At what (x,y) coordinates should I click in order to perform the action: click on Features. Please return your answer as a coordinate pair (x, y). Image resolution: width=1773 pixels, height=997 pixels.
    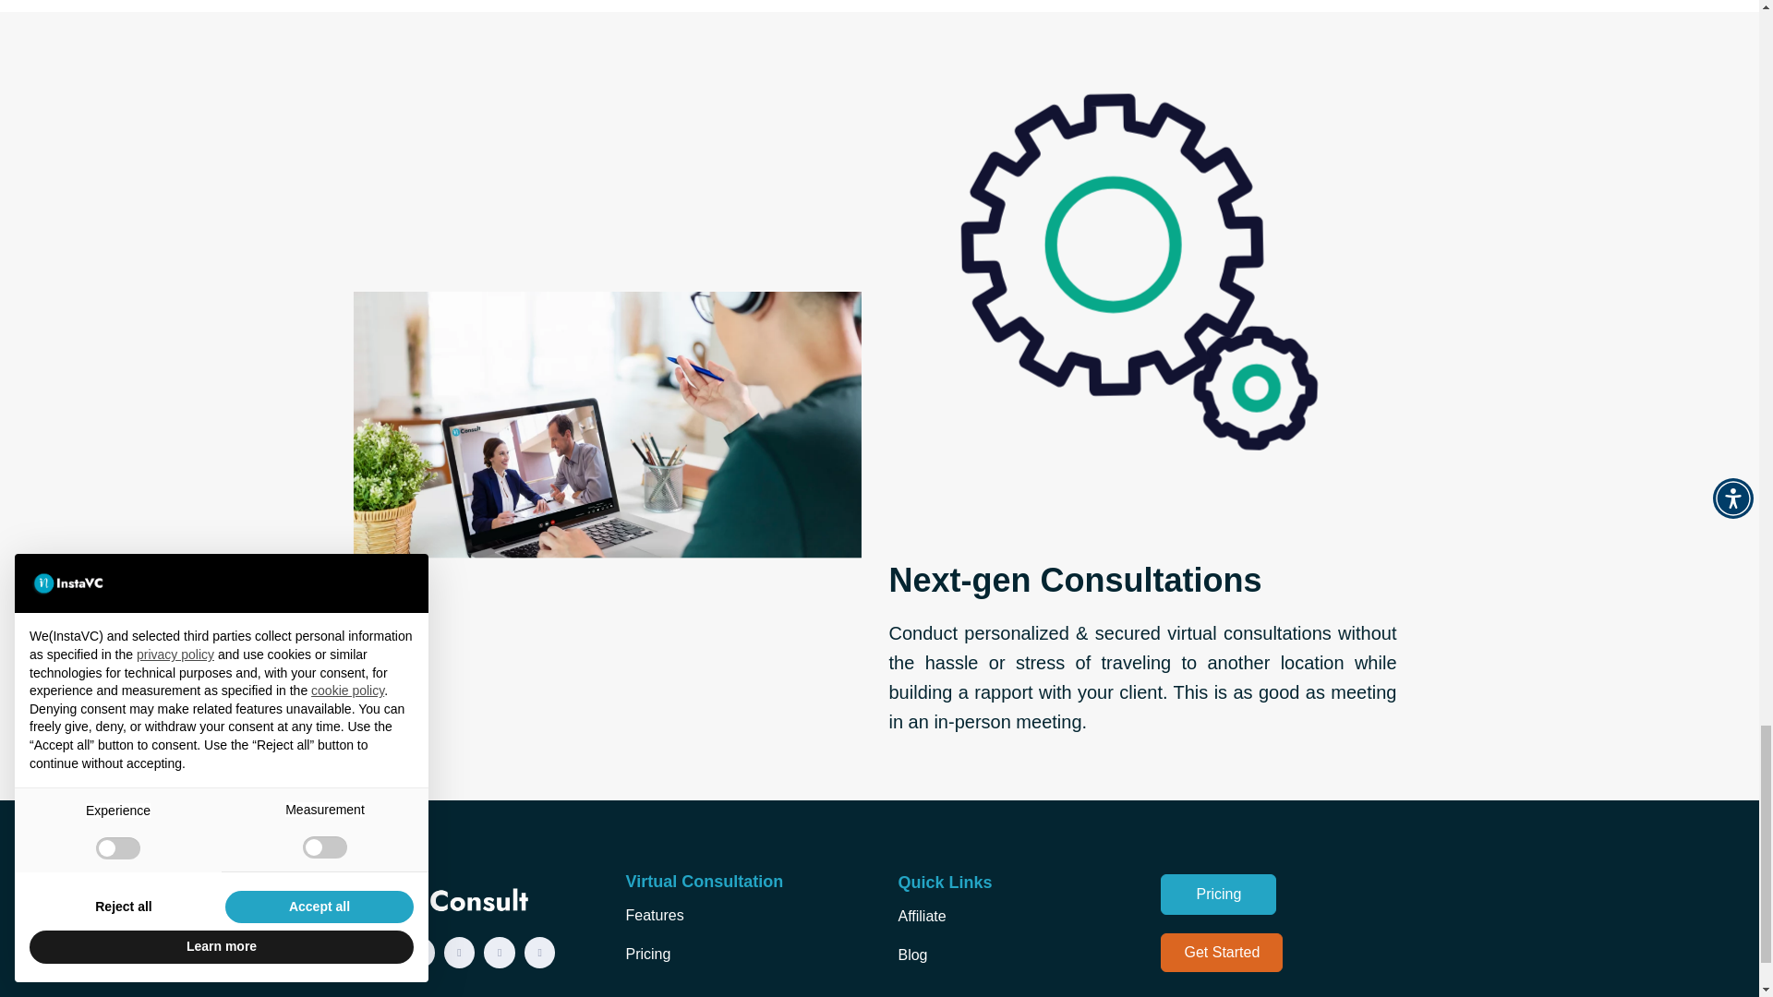
    Looking at the image, I should click on (654, 915).